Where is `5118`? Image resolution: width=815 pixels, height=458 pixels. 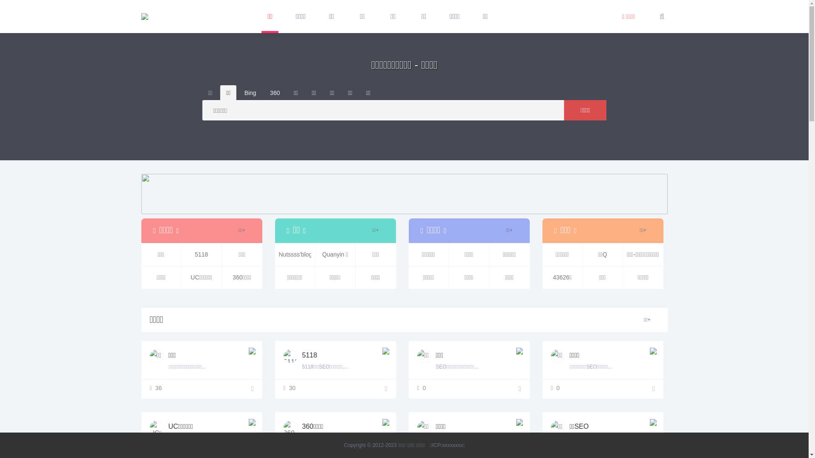 5118 is located at coordinates (202, 254).